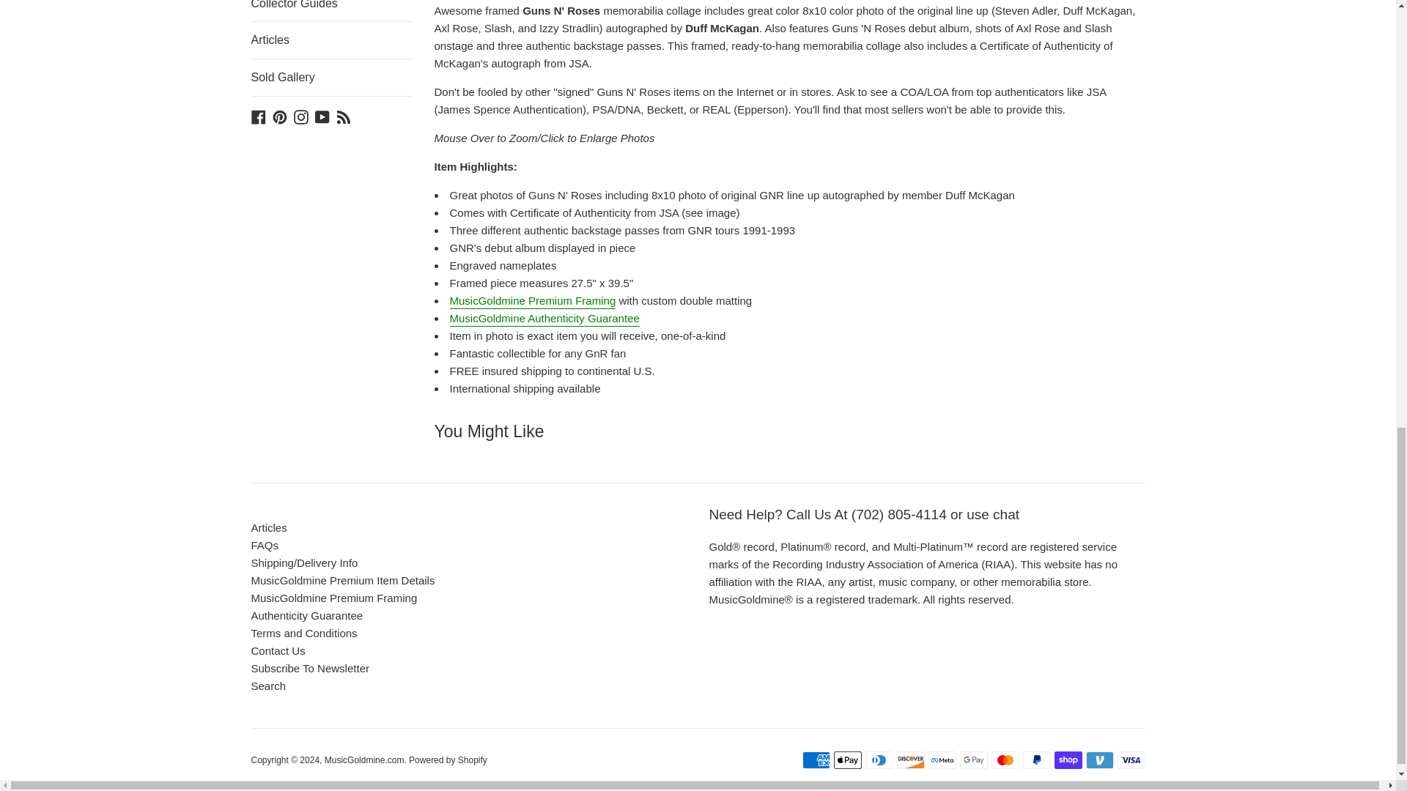  Describe the element at coordinates (973, 760) in the screenshot. I see `Google Pay` at that location.